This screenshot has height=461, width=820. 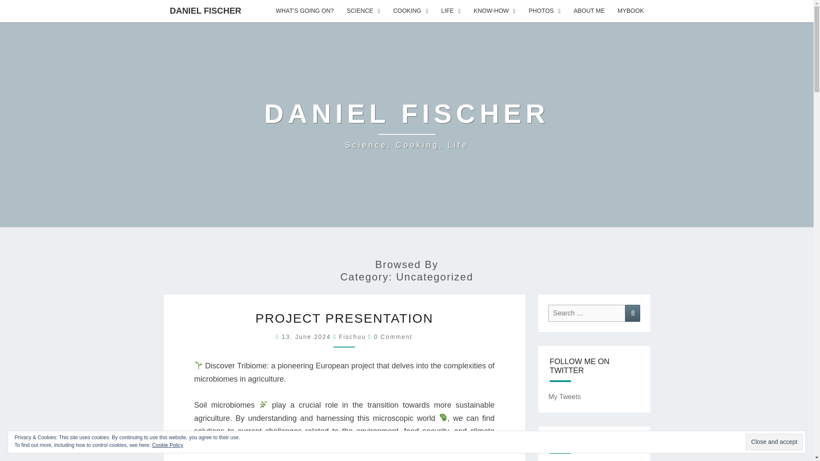 I want to click on View all posts by fischuu, so click(x=352, y=336).